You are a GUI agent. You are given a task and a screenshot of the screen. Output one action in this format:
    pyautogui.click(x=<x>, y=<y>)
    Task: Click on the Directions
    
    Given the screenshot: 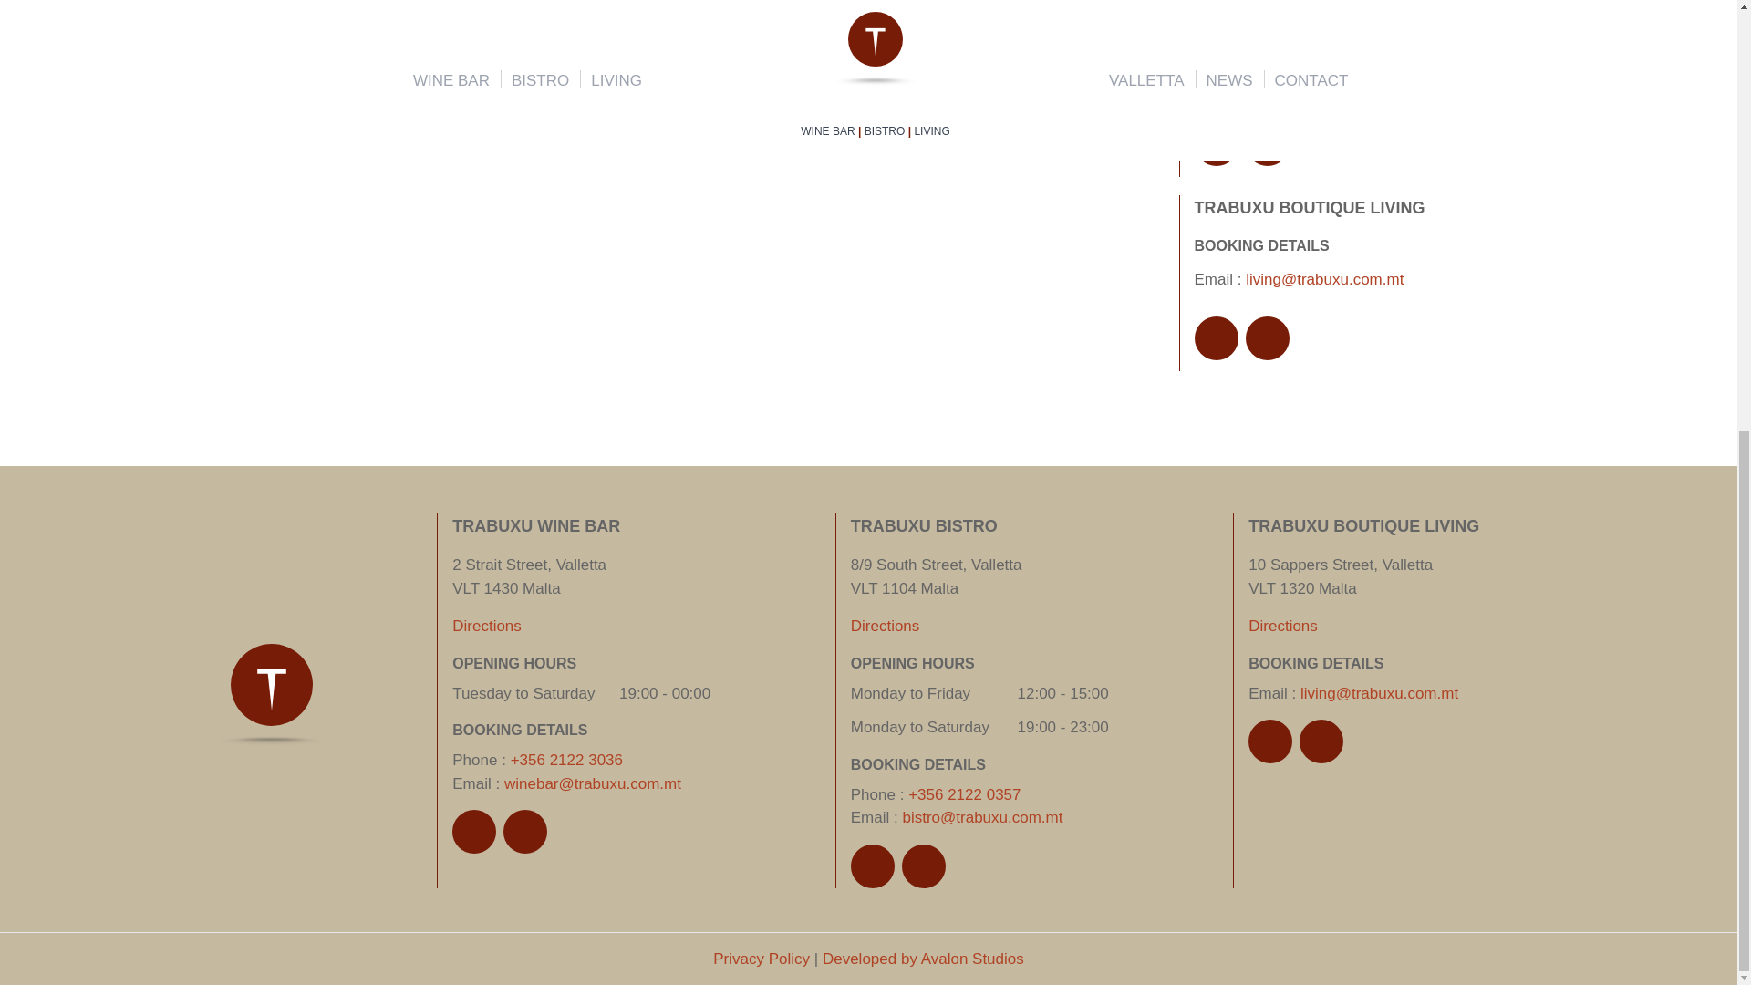 What is the action you would take?
    pyautogui.click(x=1282, y=626)
    